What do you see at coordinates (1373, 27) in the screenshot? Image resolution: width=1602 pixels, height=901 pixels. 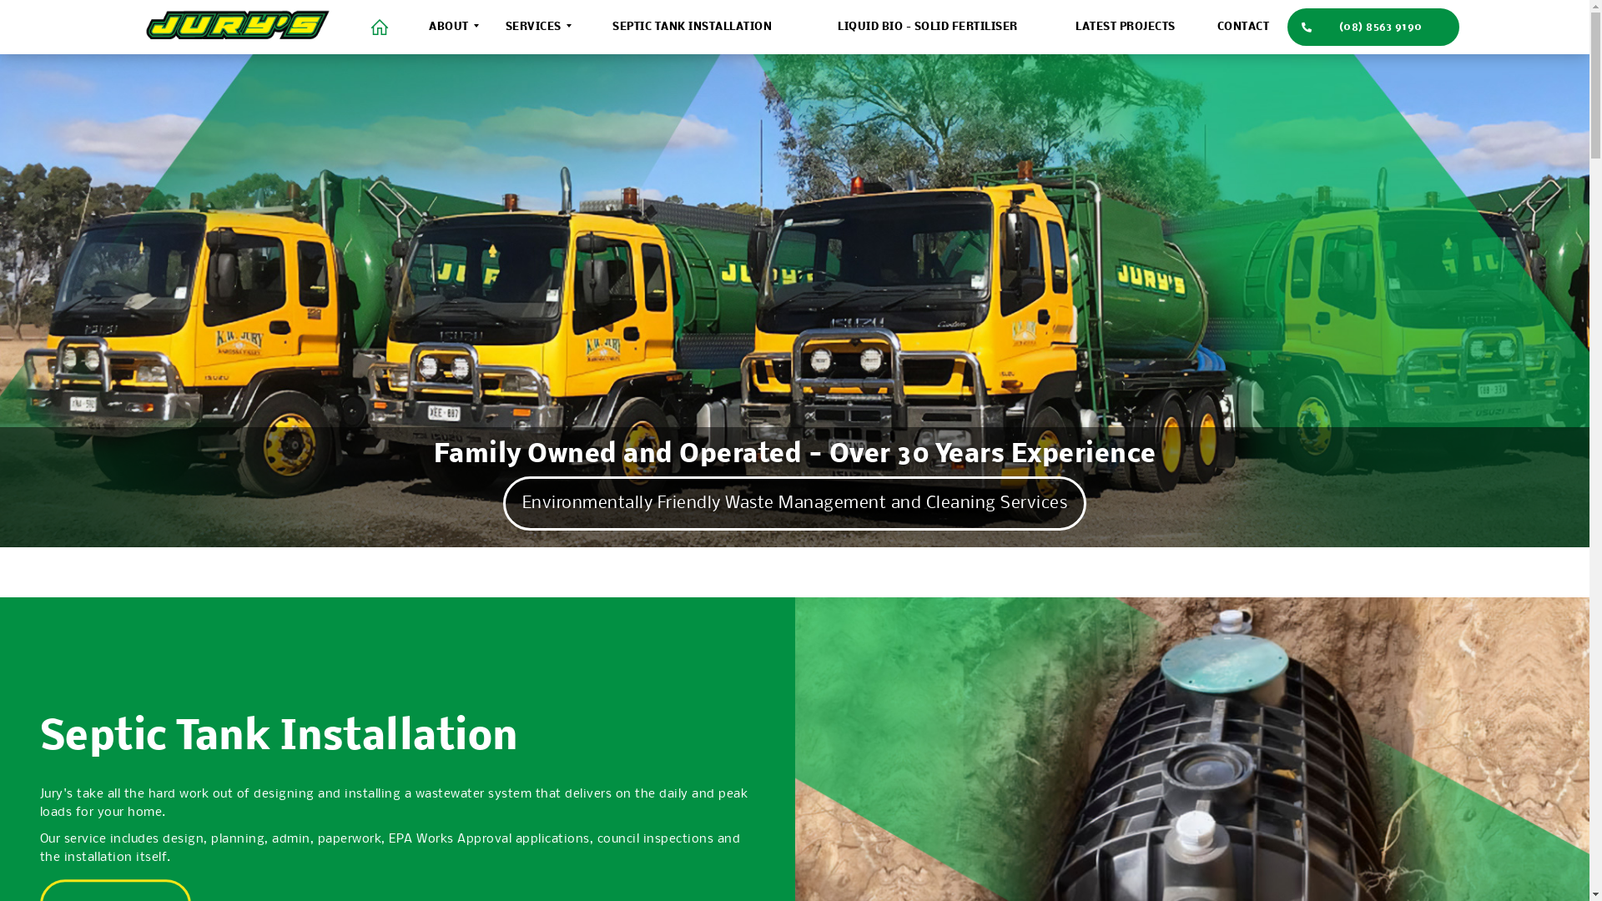 I see `(08) 8563 9190` at bounding box center [1373, 27].